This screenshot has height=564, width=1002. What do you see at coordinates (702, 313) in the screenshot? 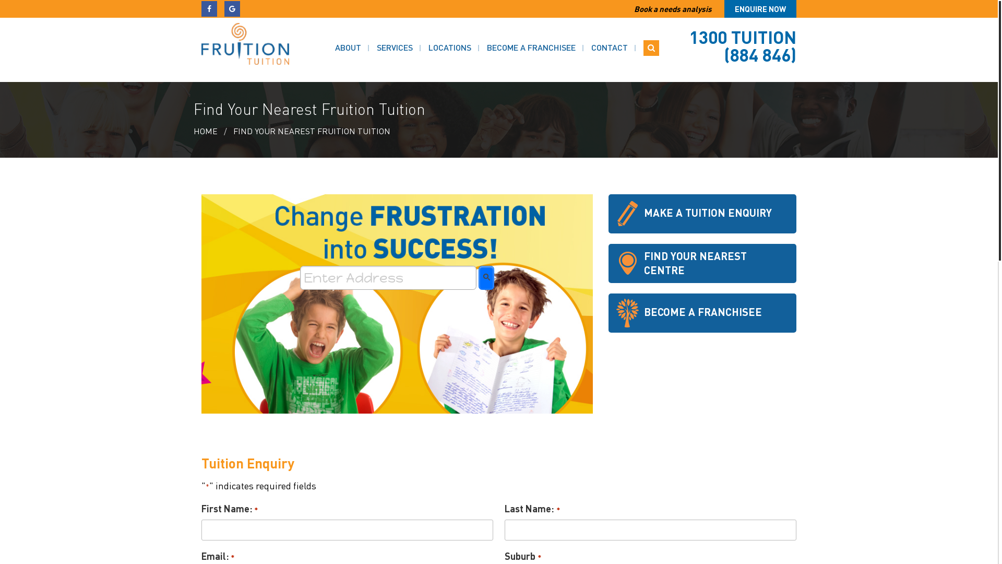
I see `BECOME A FRANCHISEE` at bounding box center [702, 313].